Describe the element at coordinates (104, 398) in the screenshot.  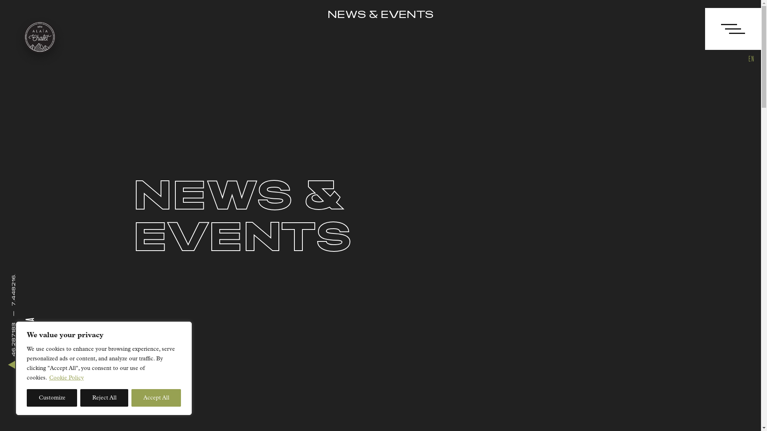
I see `Reject All` at that location.